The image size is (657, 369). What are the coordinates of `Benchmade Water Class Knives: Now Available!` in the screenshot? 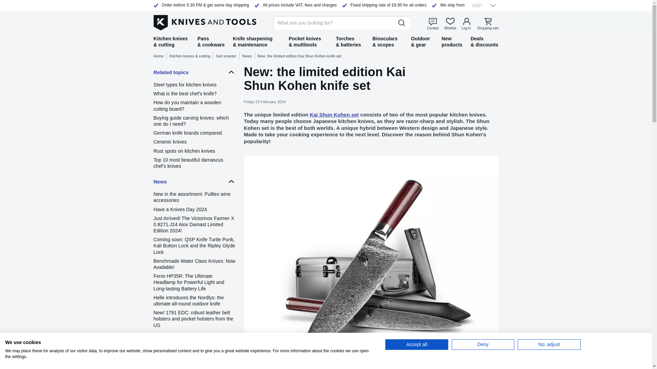 It's located at (194, 264).